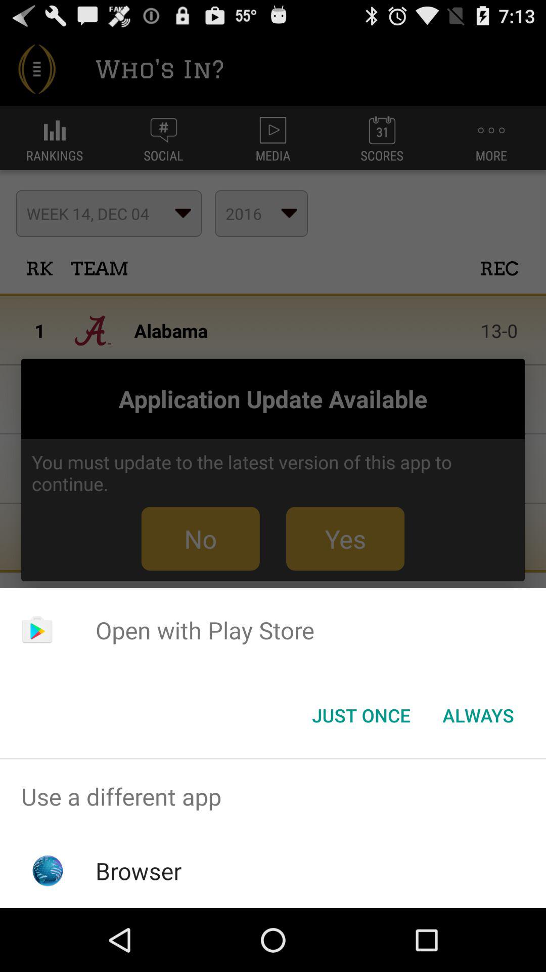 The image size is (546, 972). I want to click on swipe until the browser, so click(139, 871).